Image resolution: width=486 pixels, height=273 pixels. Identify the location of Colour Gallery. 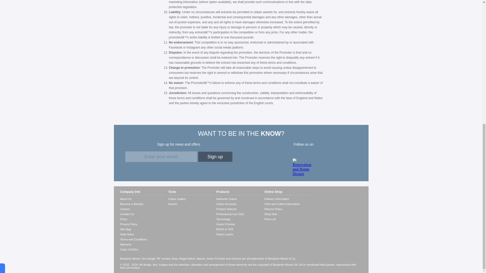
(190, 199).